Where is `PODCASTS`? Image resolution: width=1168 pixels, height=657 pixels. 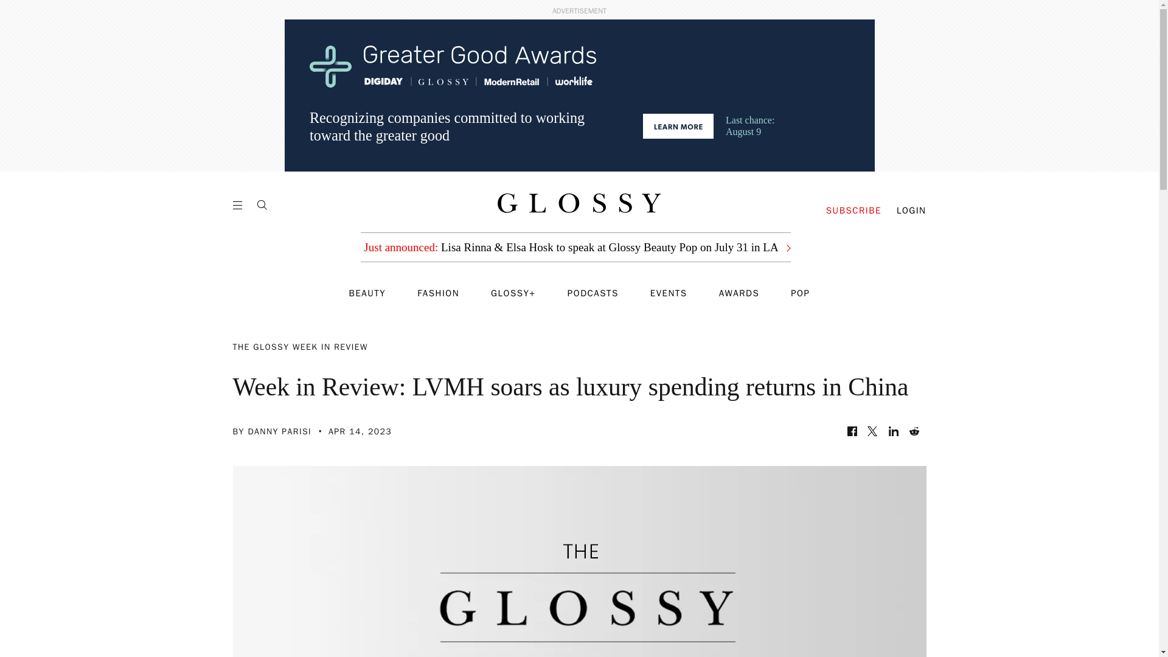
PODCASTS is located at coordinates (593, 293).